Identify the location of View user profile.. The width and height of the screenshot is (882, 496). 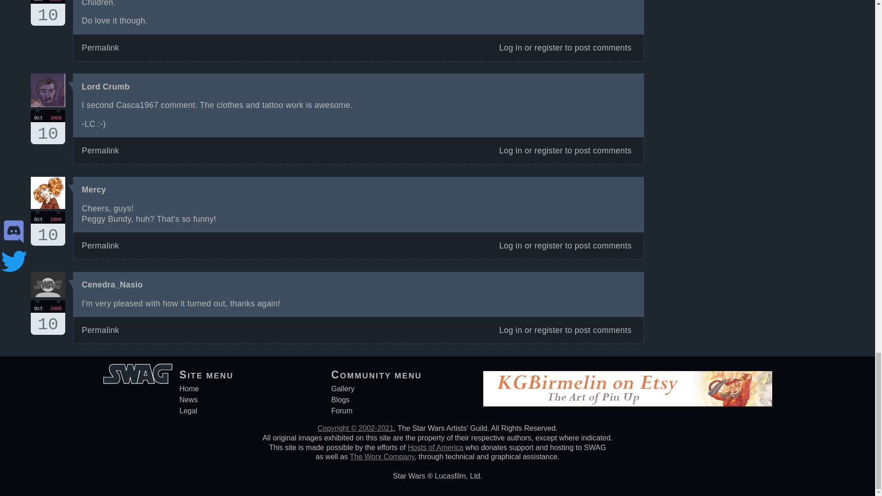
(48, 228).